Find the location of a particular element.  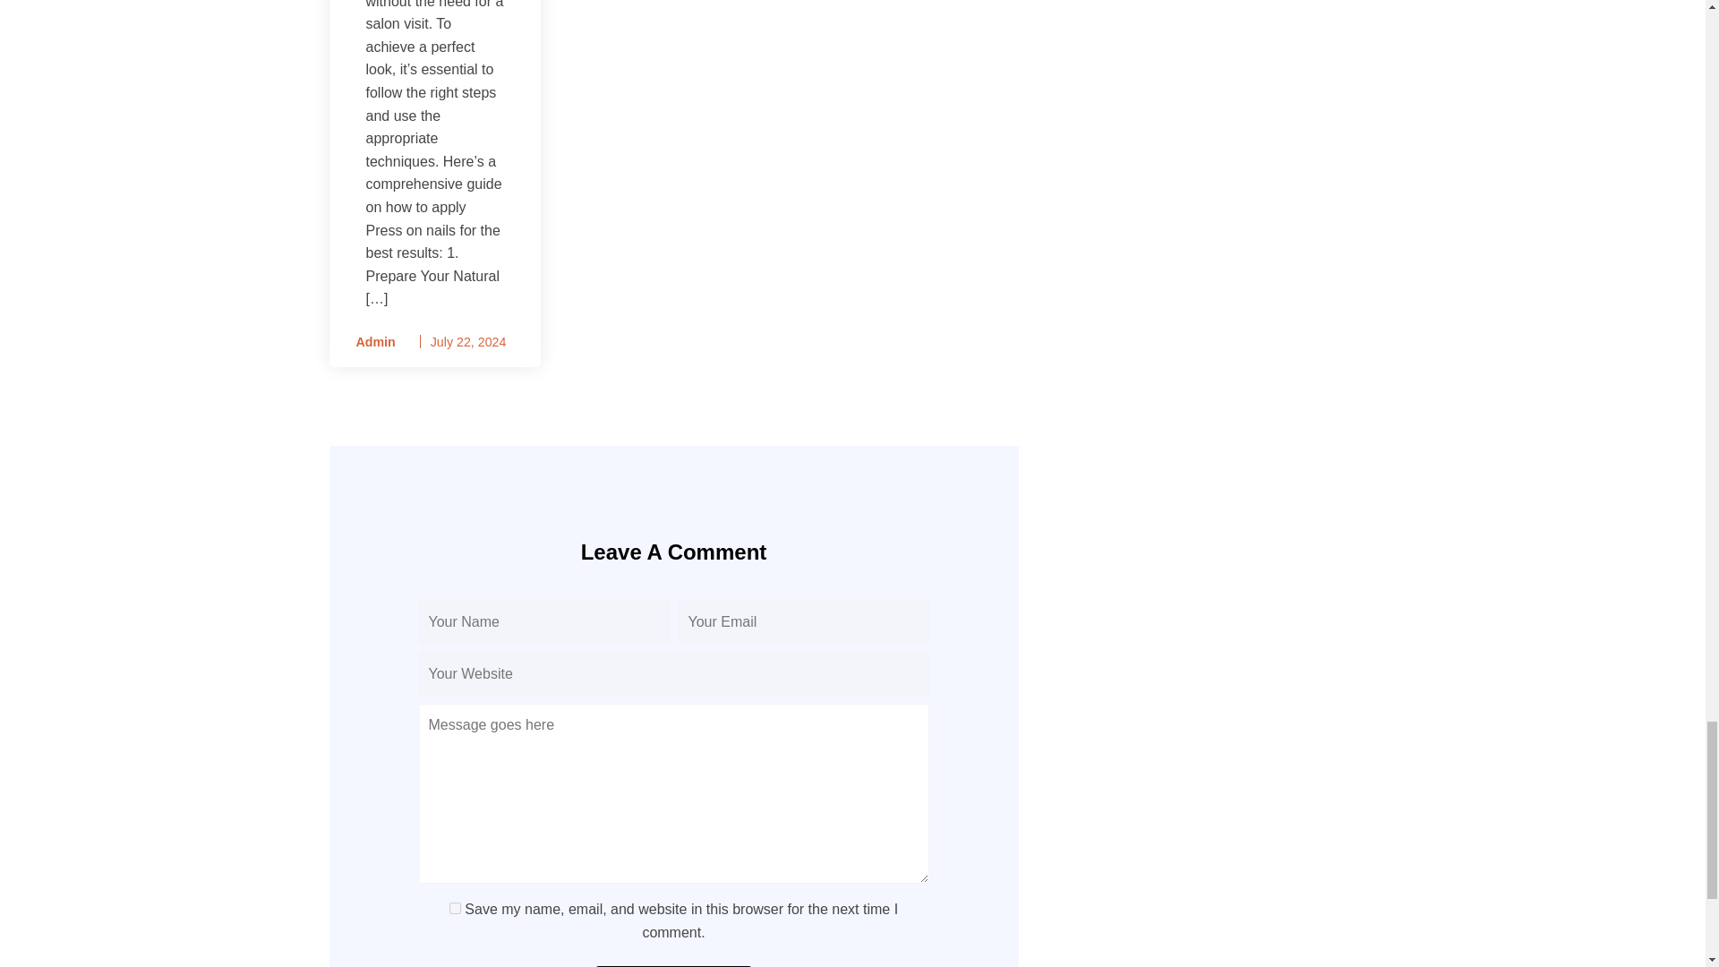

July 22, 2024 is located at coordinates (469, 341).